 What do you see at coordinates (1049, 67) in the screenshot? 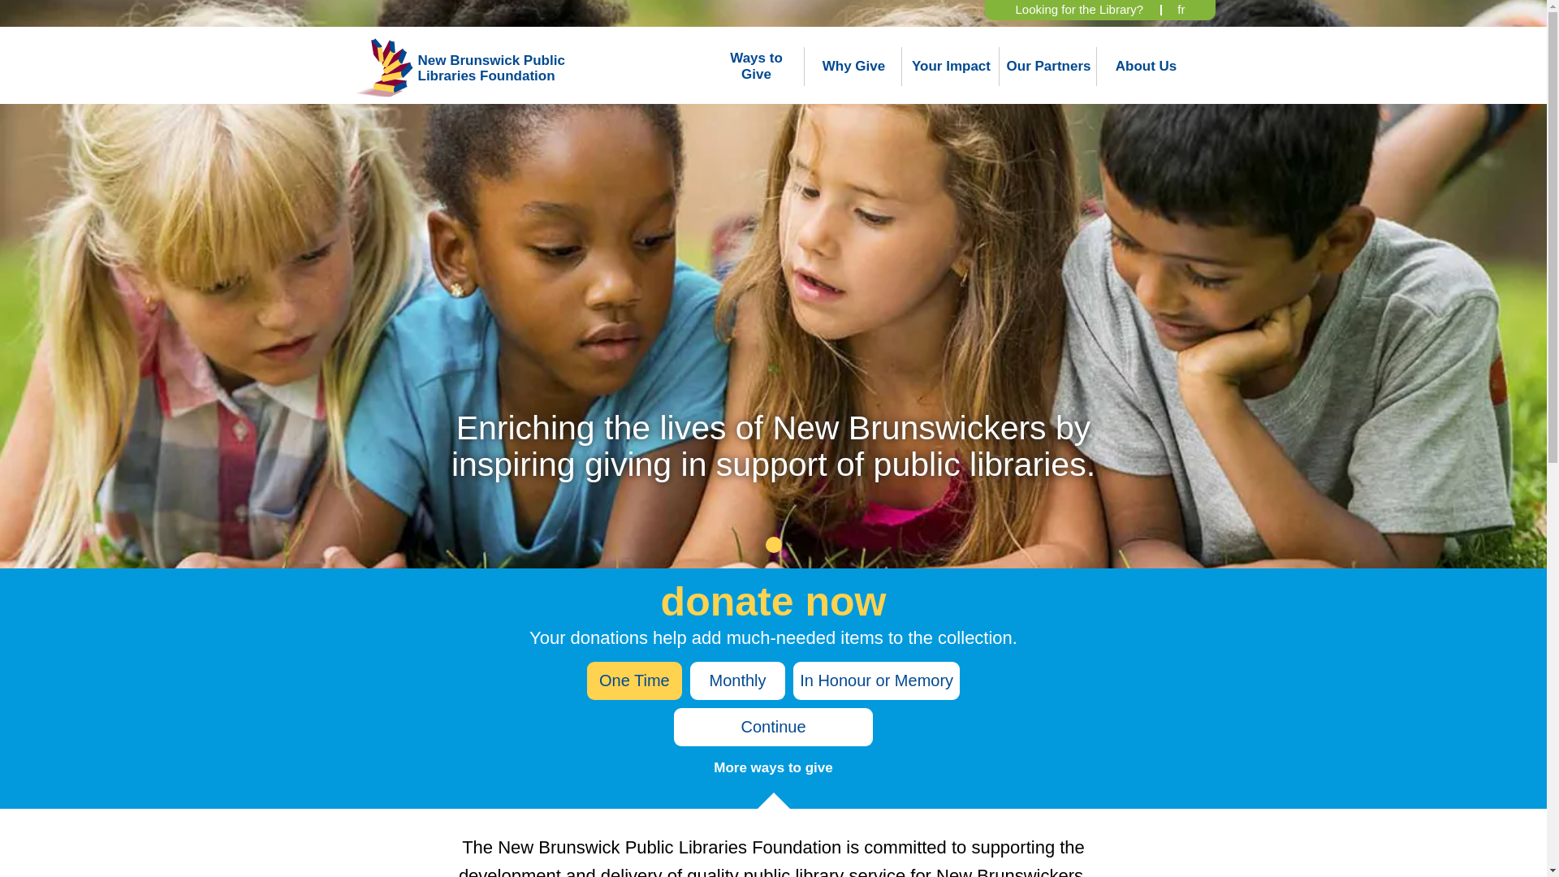
I see `Our Partners` at bounding box center [1049, 67].